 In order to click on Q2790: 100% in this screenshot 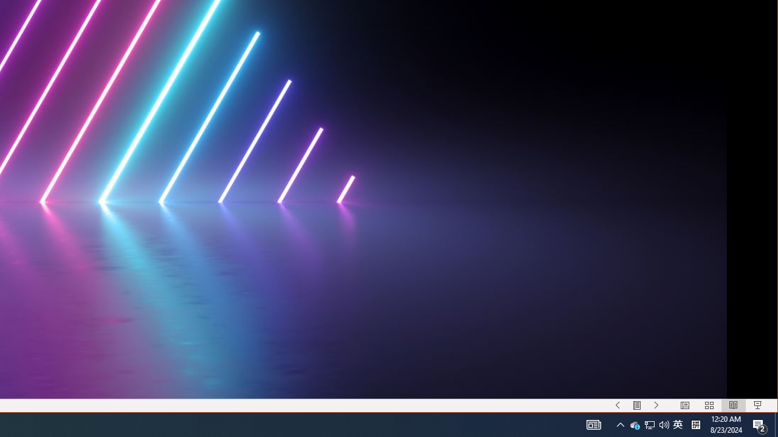, I will do `click(635, 425)`.